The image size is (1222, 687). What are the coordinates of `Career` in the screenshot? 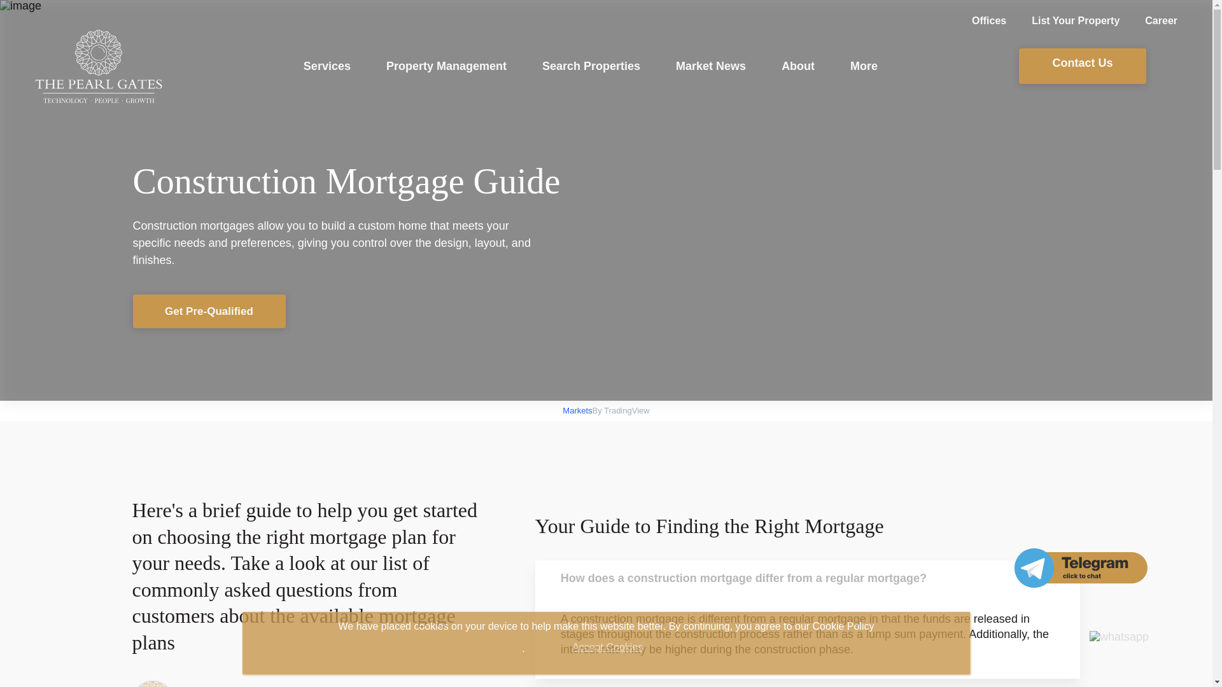 It's located at (1148, 21).